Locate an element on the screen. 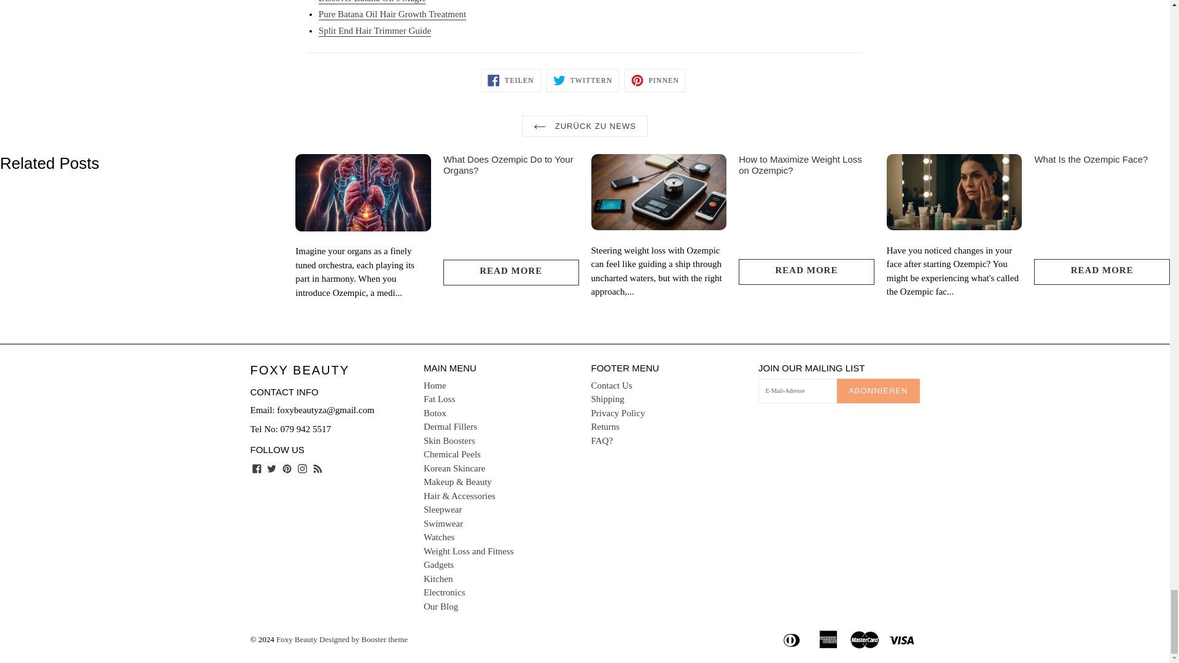 The image size is (1179, 663). visa is located at coordinates (902, 638).